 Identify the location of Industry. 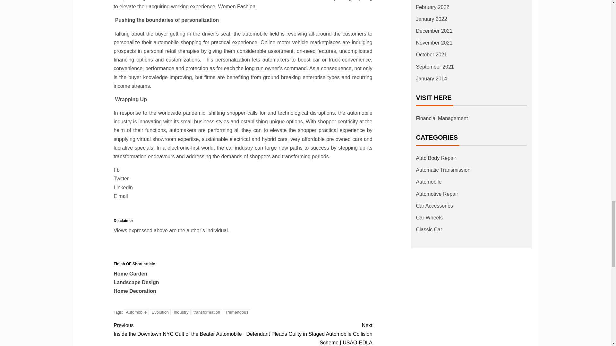
(181, 312).